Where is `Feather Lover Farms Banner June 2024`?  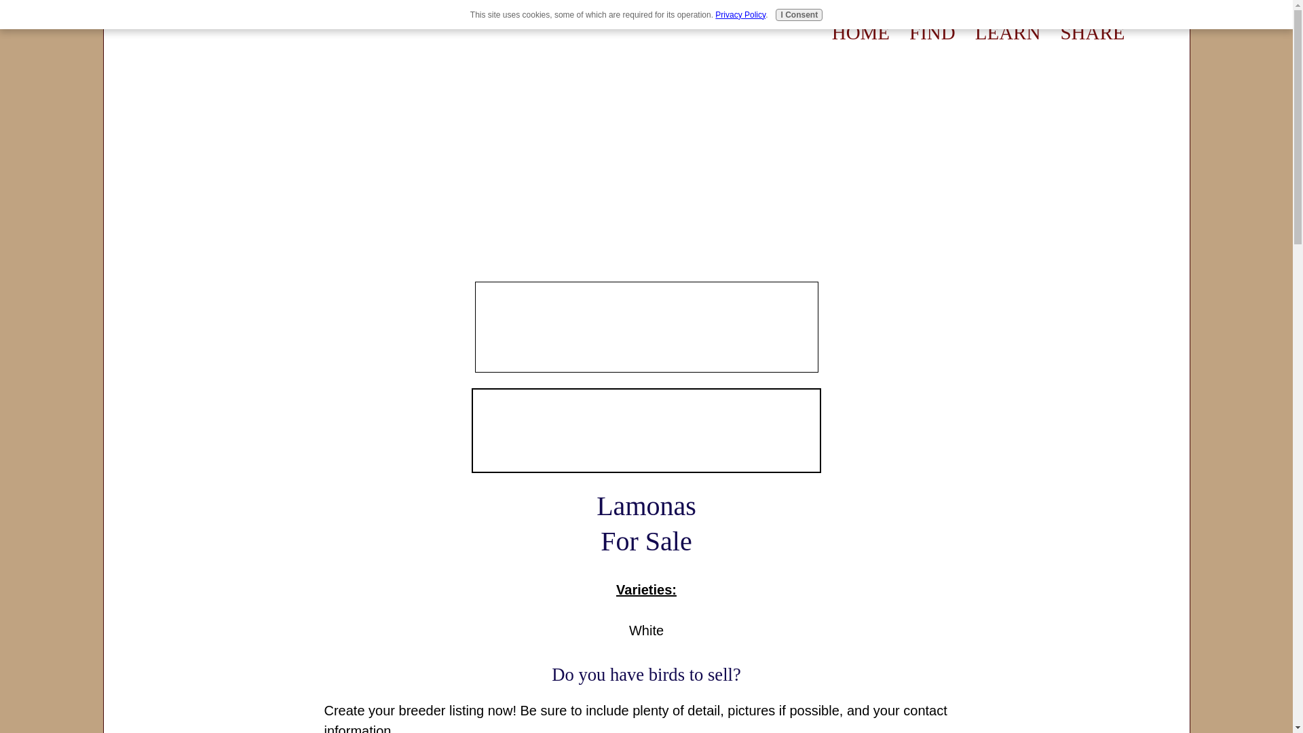 Feather Lover Farms Banner June 2024 is located at coordinates (646, 326).